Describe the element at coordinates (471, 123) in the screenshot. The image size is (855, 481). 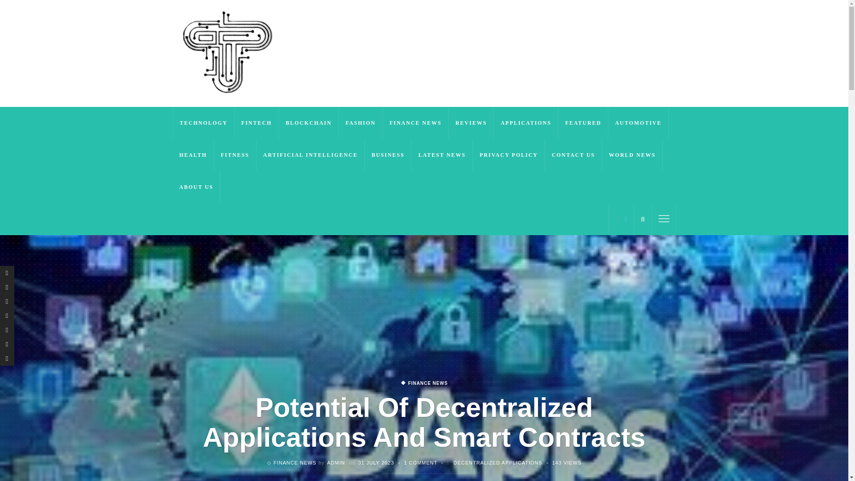
I see `REVIEWS` at that location.